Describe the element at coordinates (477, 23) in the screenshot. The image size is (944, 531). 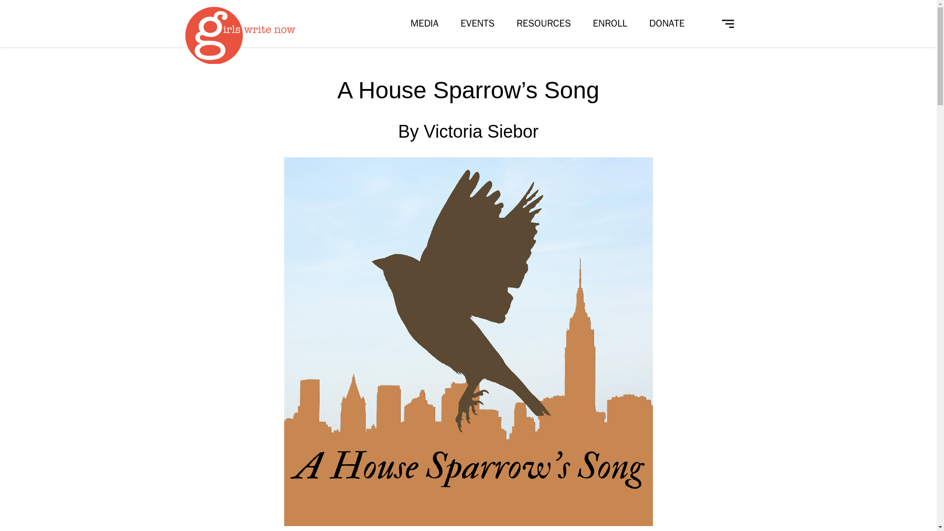
I see `EVENTS` at that location.